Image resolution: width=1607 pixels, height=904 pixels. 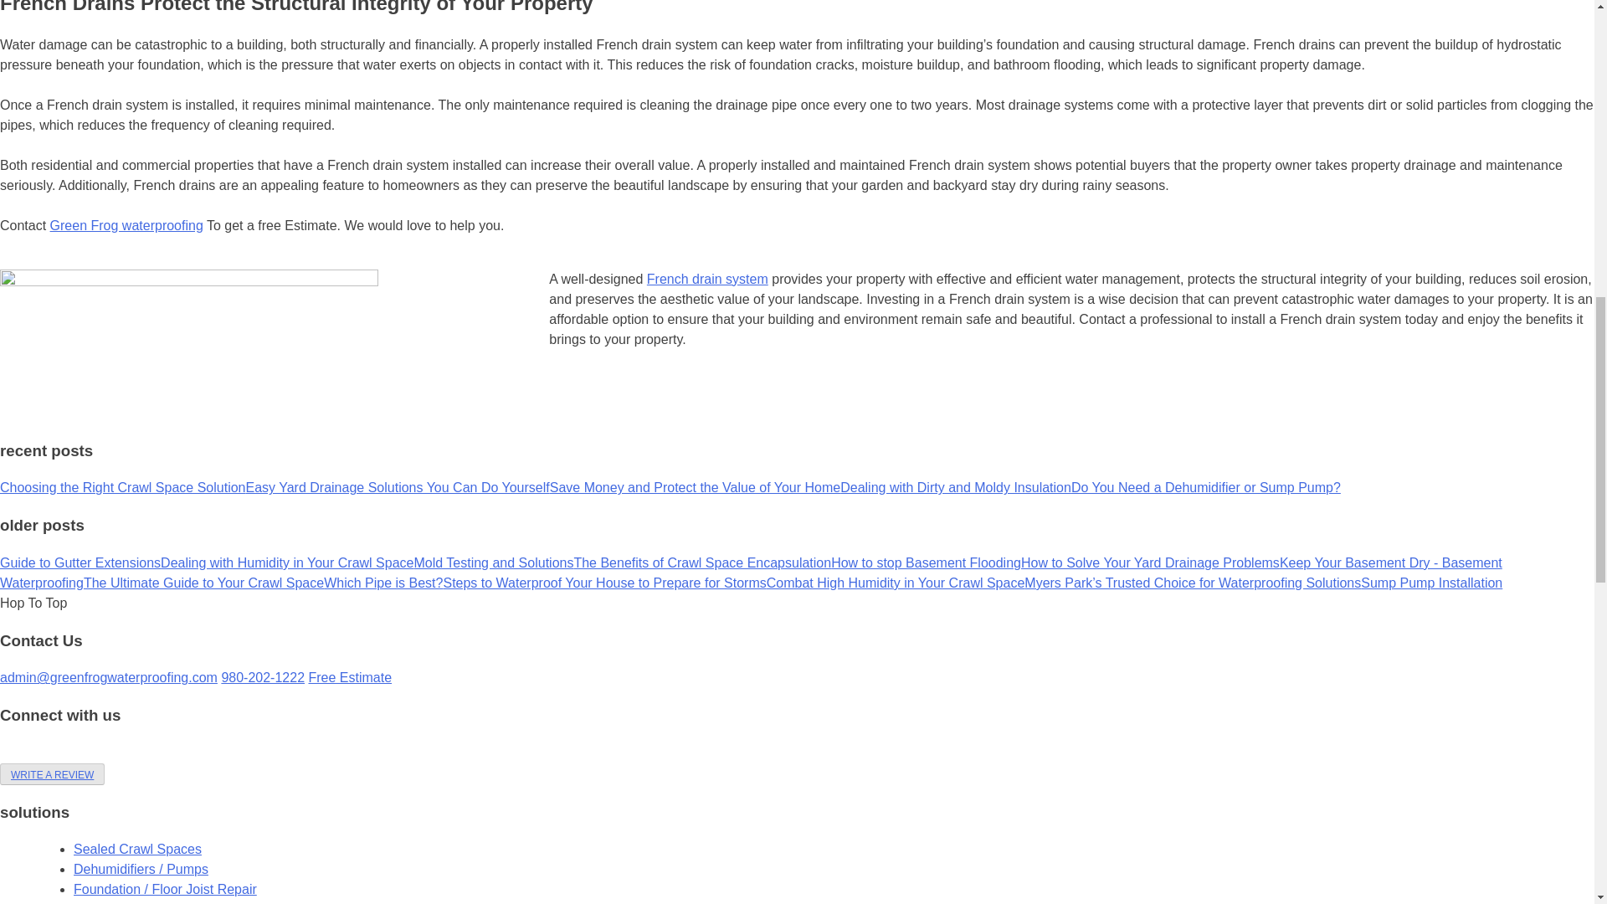 I want to click on The Benefits of Crawl Space Encapsulation, so click(x=701, y=562).